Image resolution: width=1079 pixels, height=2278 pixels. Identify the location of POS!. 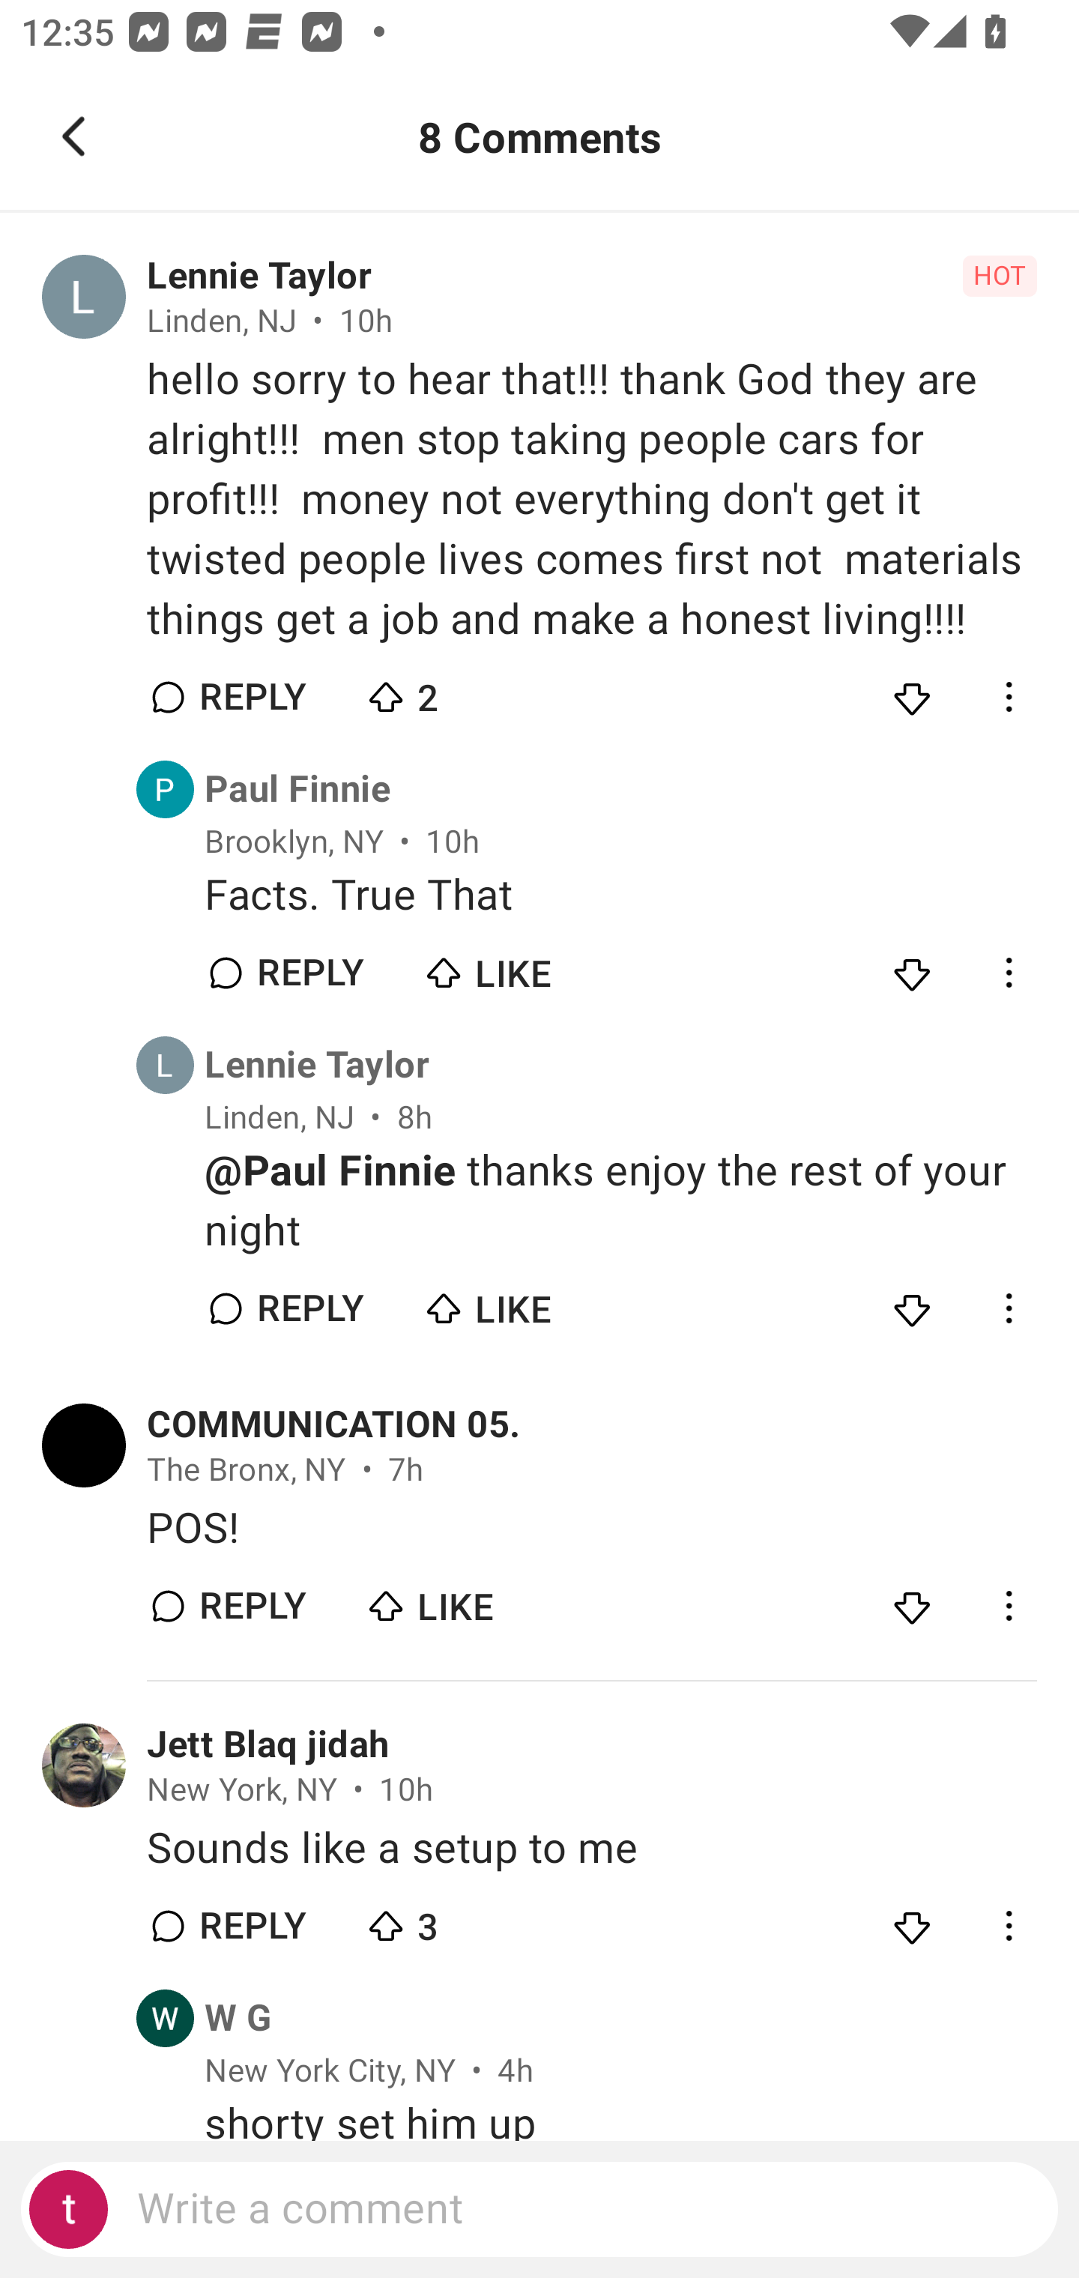
(591, 1529).